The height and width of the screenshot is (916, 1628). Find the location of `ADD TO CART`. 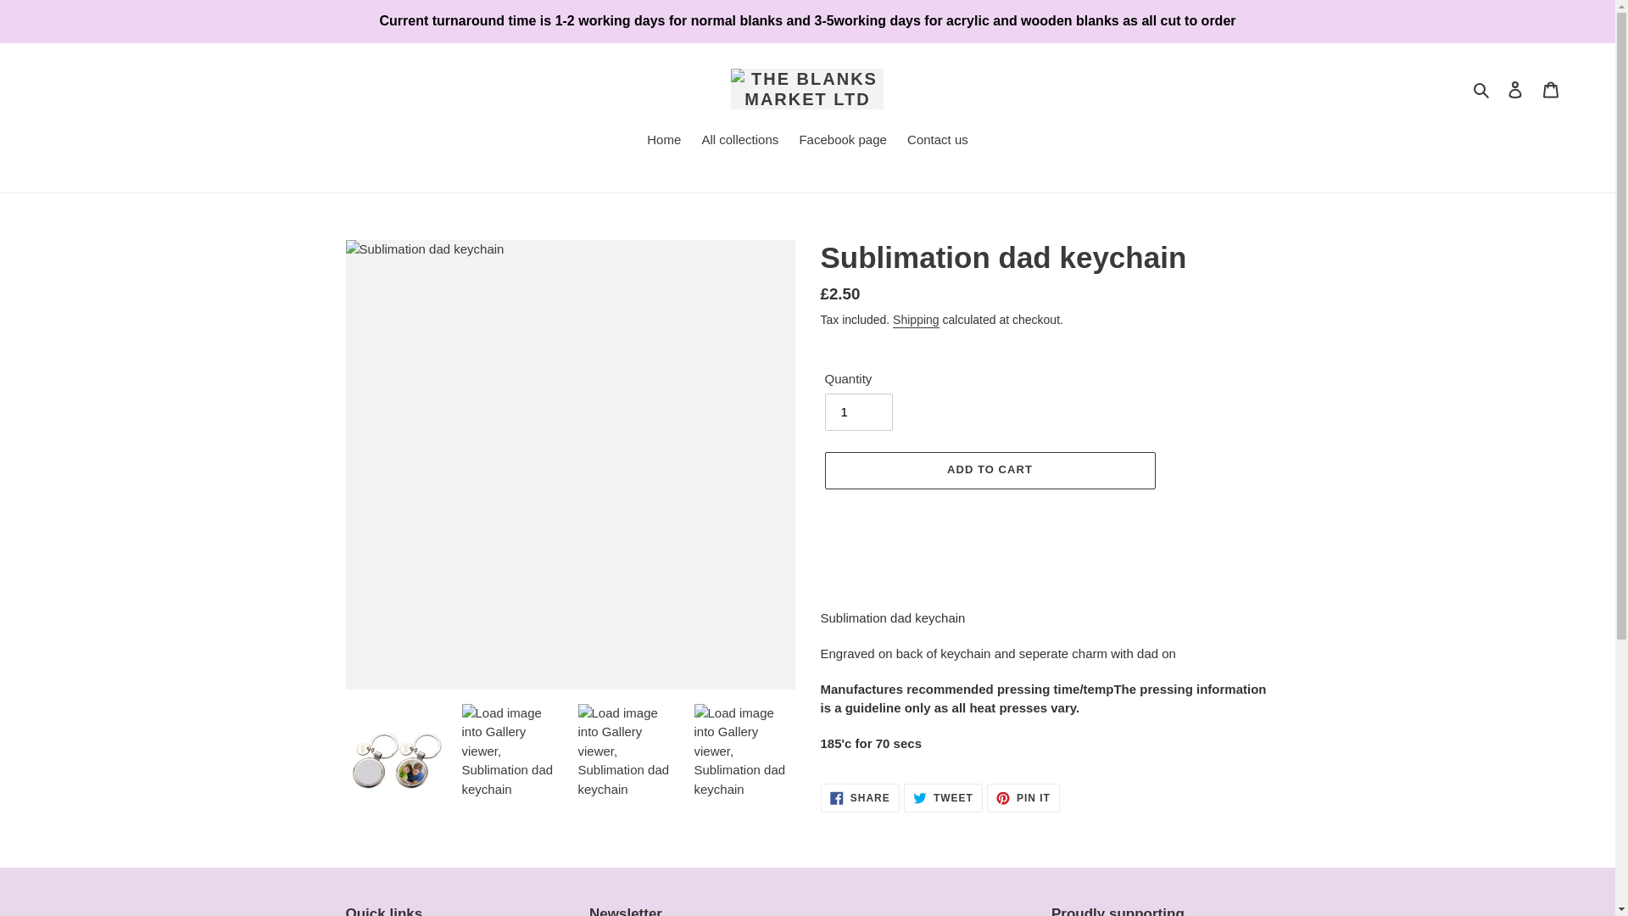

ADD TO CART is located at coordinates (989, 470).